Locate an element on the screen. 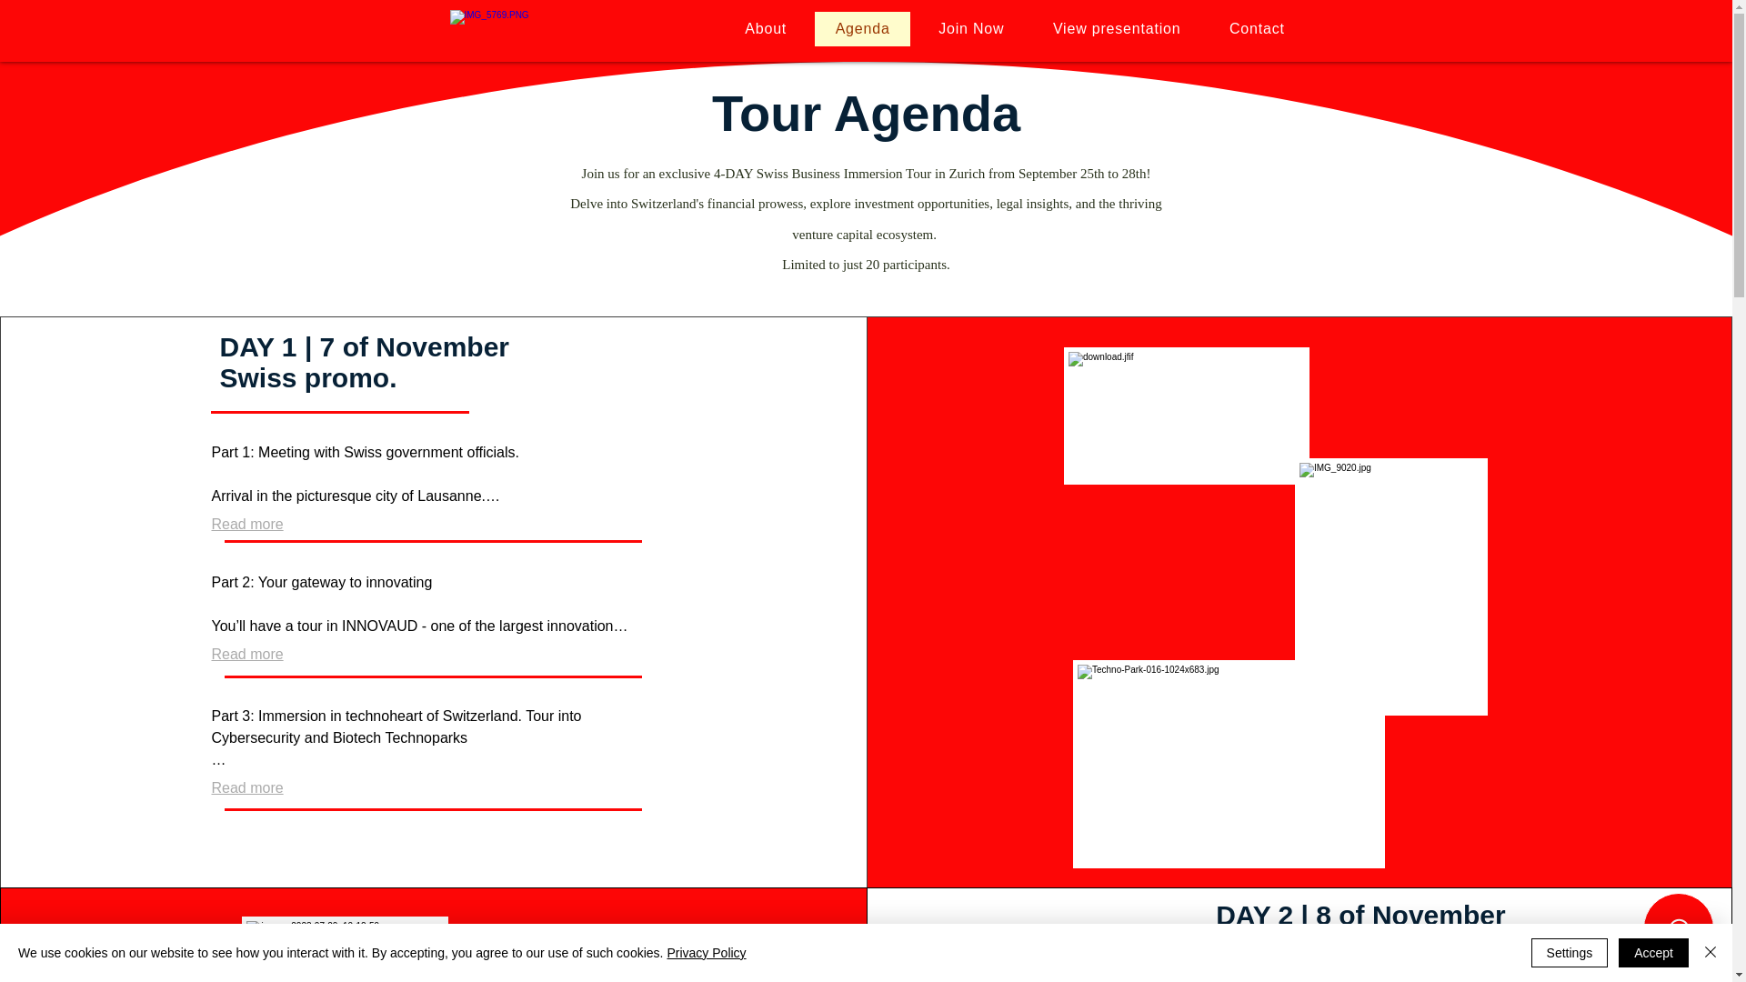 Image resolution: width=1746 pixels, height=982 pixels. Read more is located at coordinates (247, 787).